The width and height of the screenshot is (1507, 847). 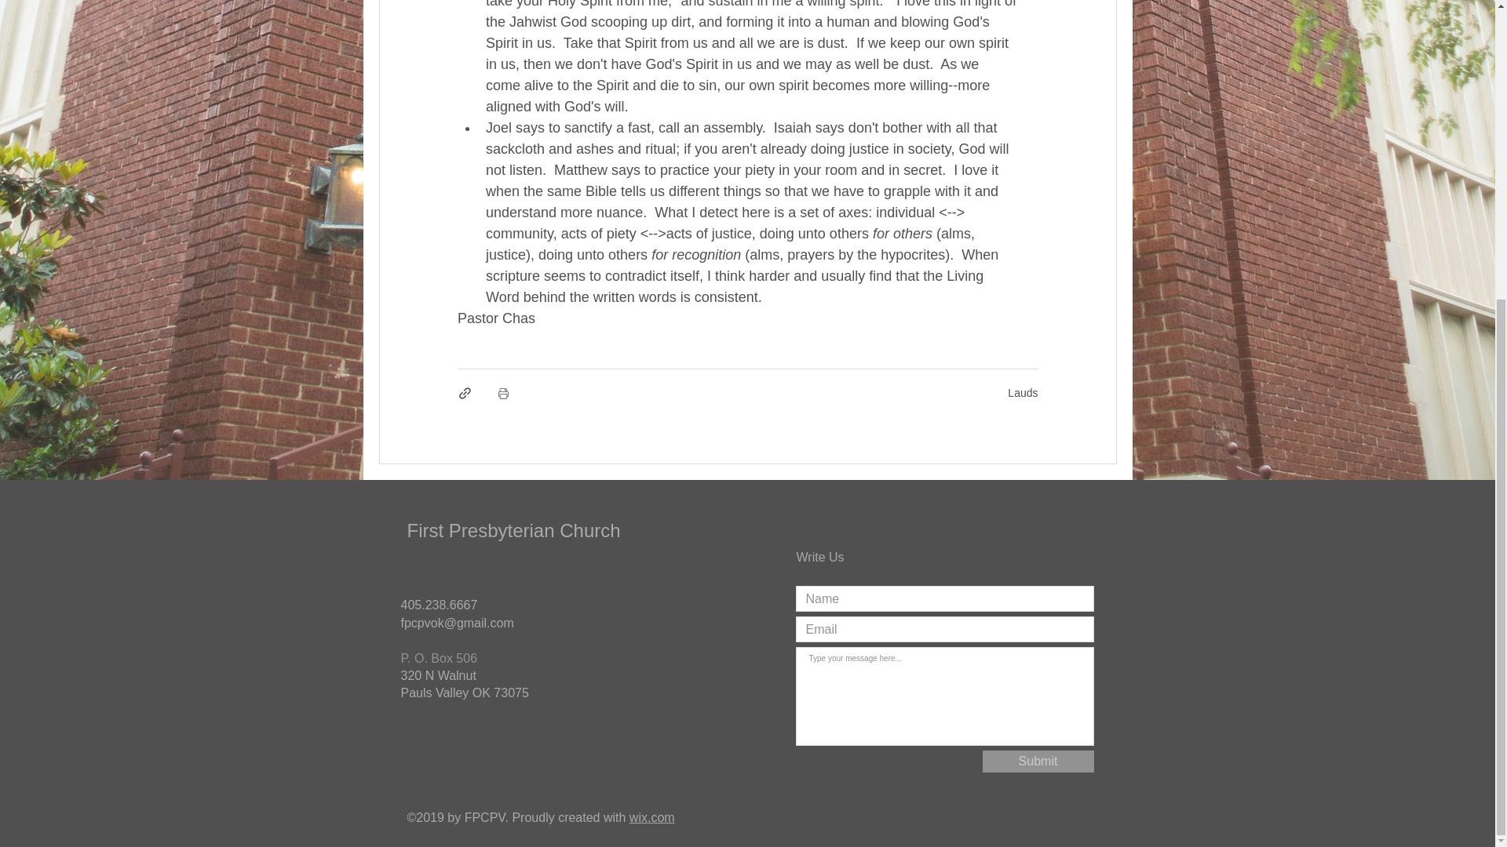 I want to click on Submit, so click(x=1038, y=761).